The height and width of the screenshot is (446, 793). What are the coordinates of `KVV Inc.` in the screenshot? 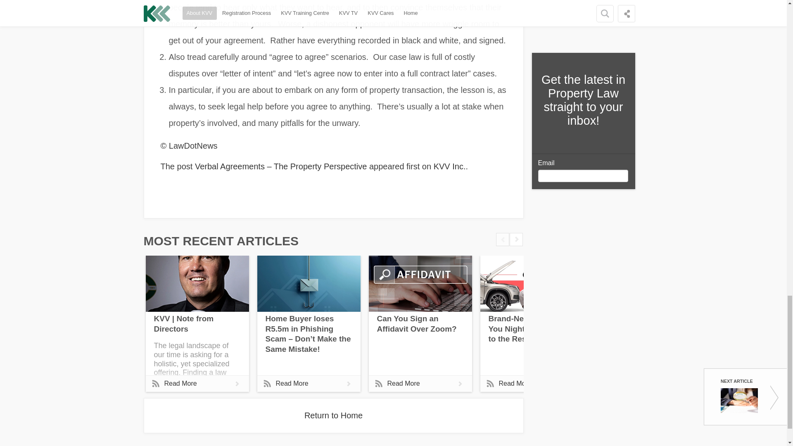 It's located at (450, 166).